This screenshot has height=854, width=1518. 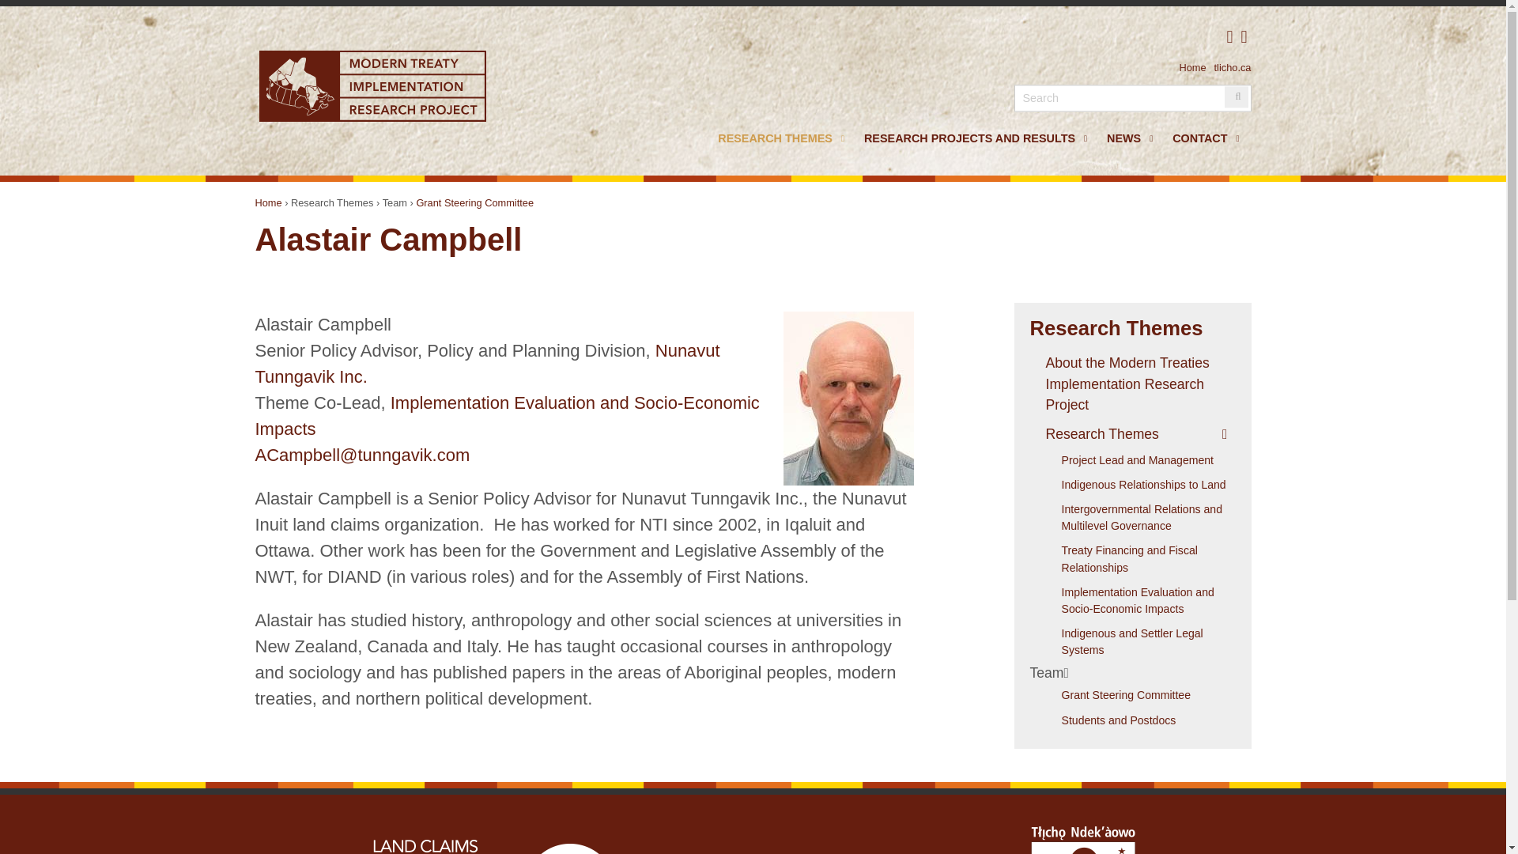 What do you see at coordinates (1233, 67) in the screenshot?
I see `tlicho.ca` at bounding box center [1233, 67].